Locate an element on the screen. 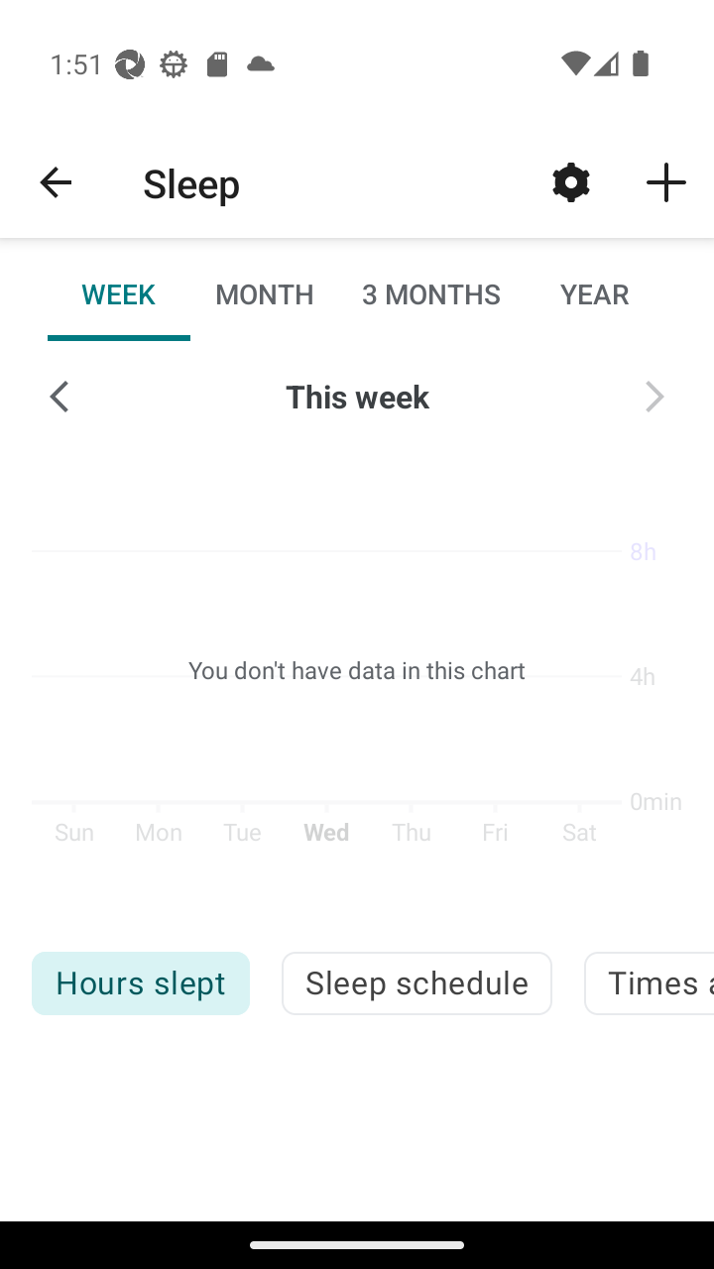  Tap to track sleep or
 log a past record is located at coordinates (666, 181).